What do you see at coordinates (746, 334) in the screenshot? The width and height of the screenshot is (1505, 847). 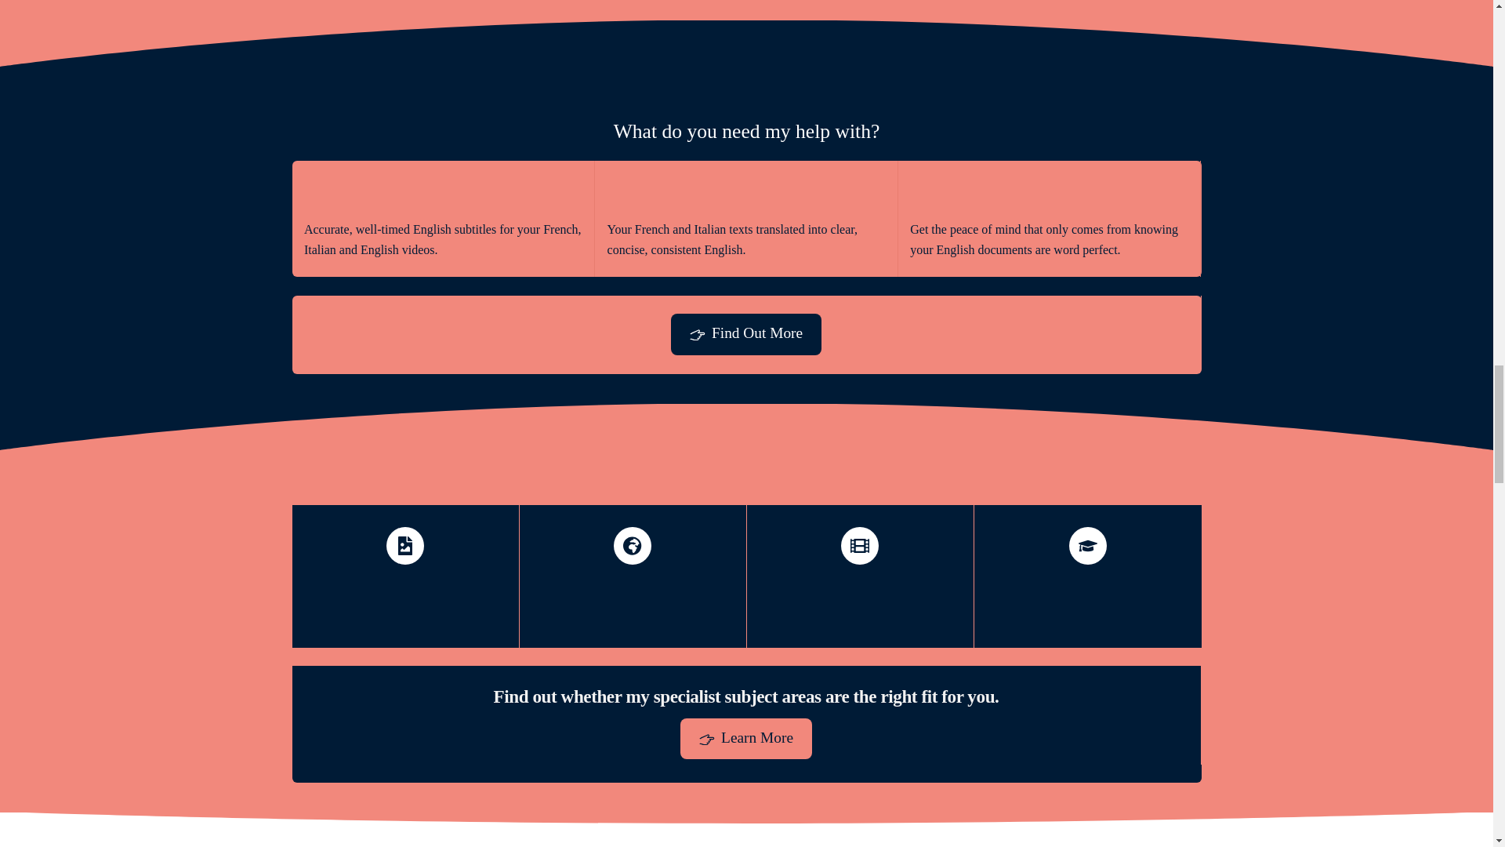 I see `Find Out More` at bounding box center [746, 334].